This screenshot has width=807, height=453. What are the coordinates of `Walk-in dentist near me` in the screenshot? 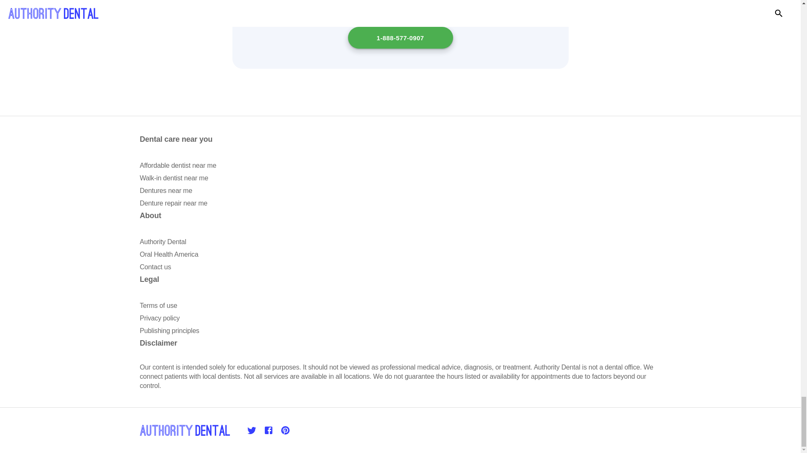 It's located at (174, 178).